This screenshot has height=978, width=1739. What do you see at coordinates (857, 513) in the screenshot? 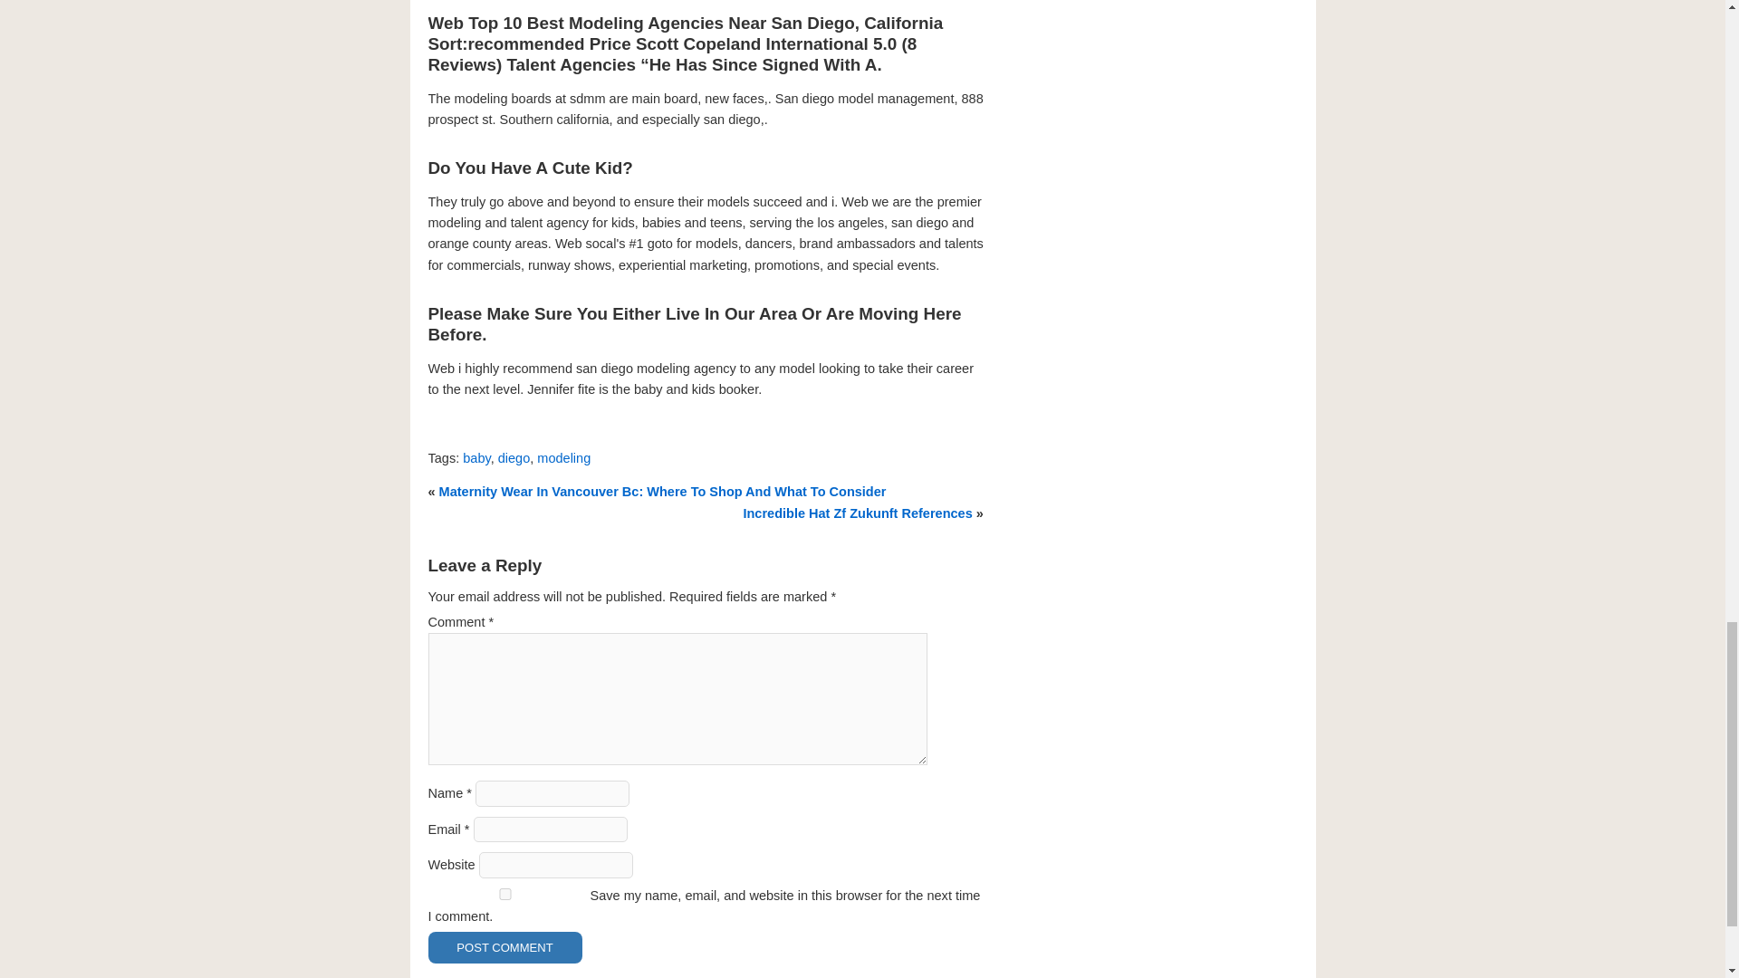
I see `Incredible Hat Zf Zukunft References` at bounding box center [857, 513].